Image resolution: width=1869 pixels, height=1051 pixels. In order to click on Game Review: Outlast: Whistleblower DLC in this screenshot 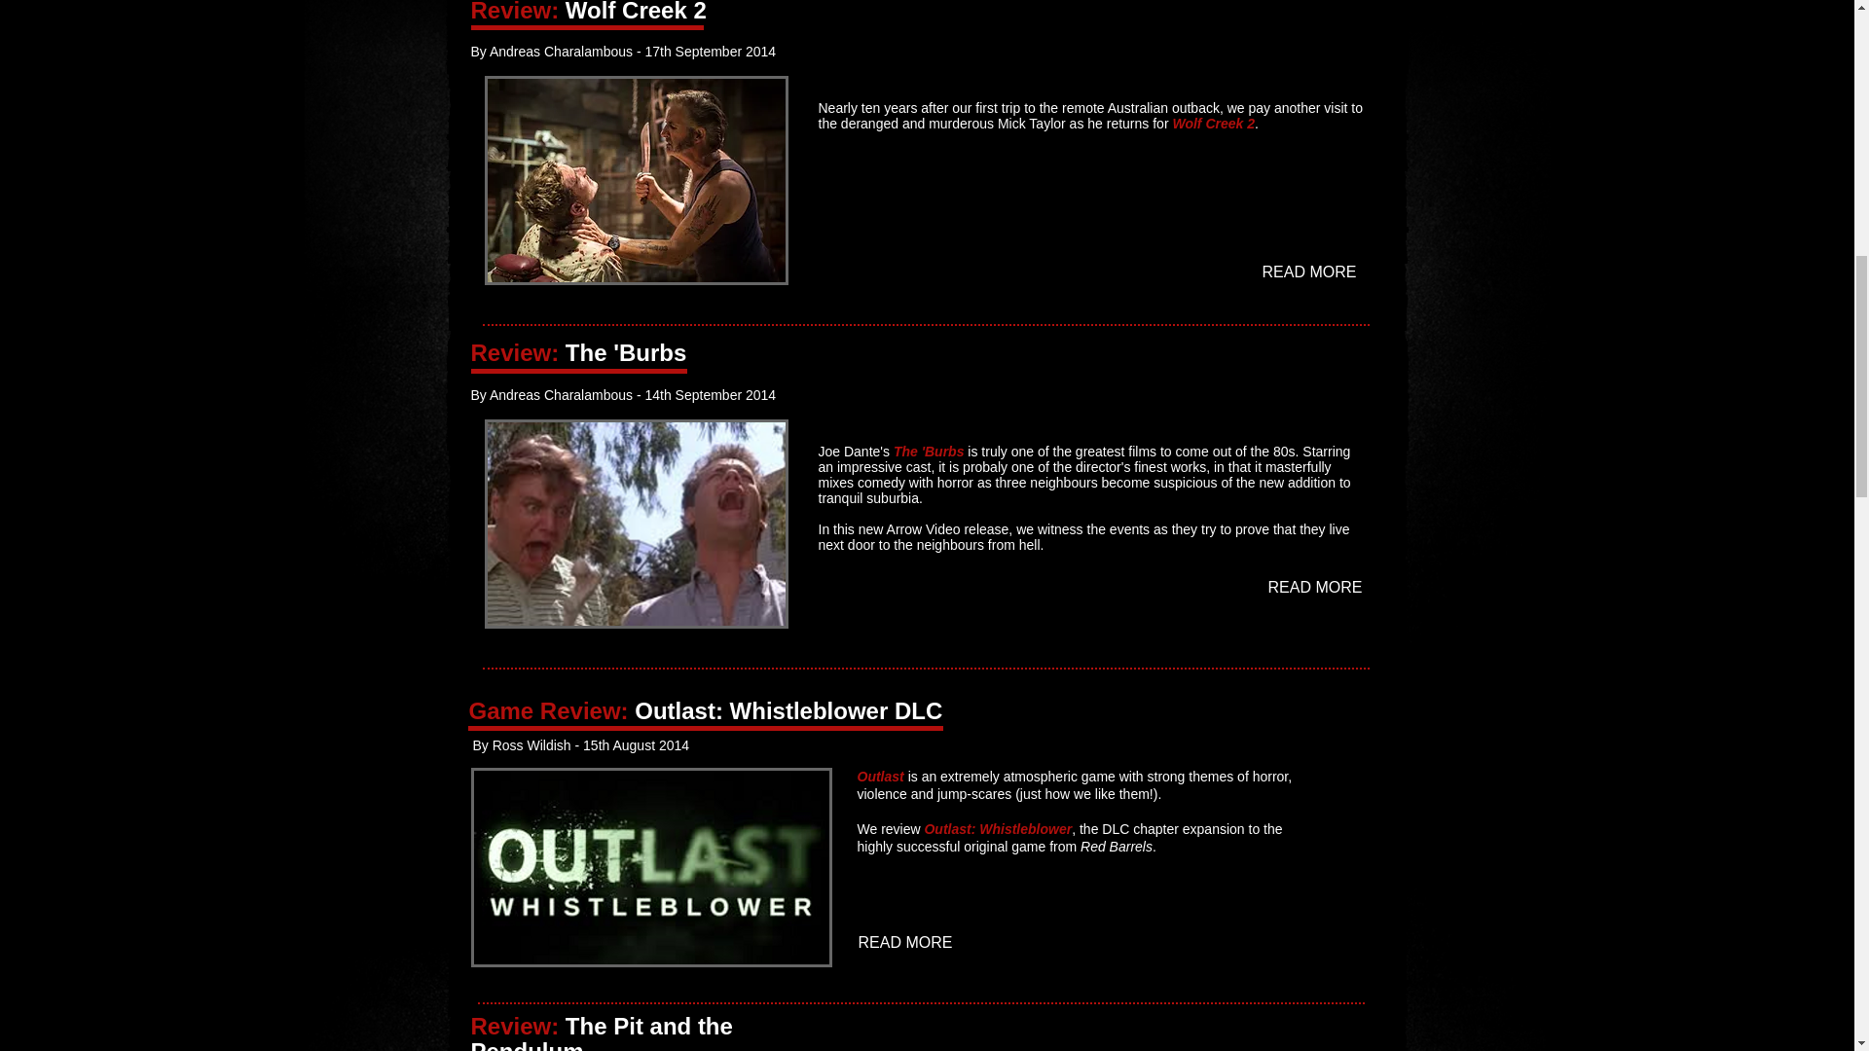, I will do `click(706, 710)`.